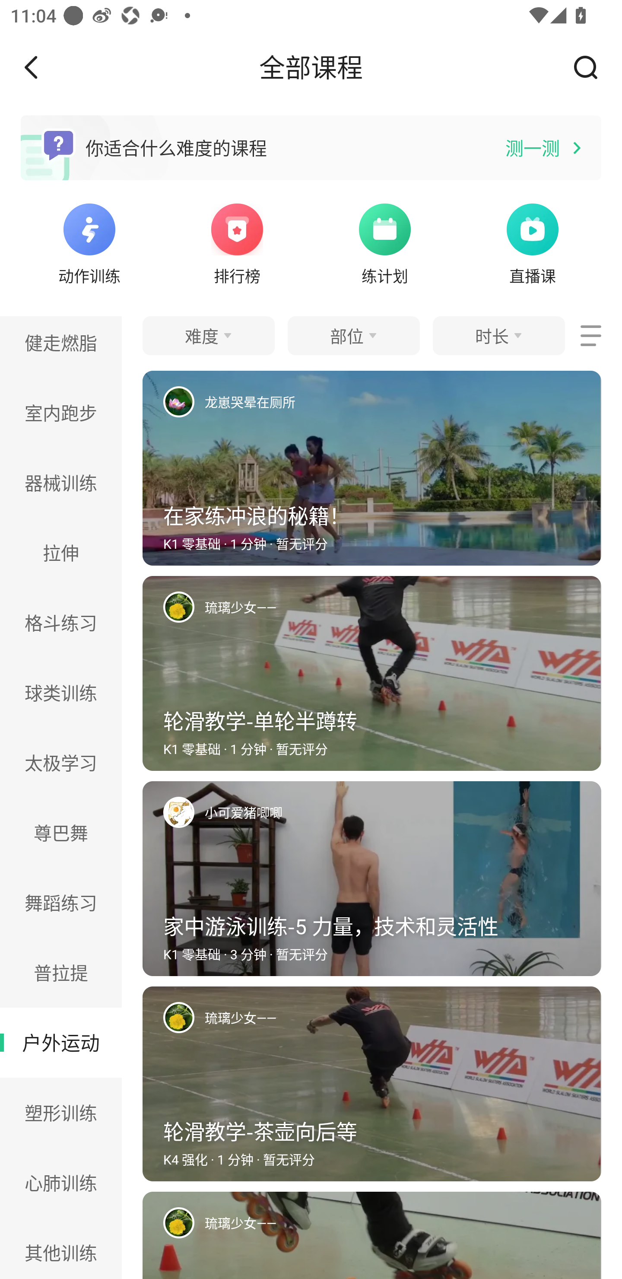 The image size is (622, 1279). Describe the element at coordinates (372, 678) in the screenshot. I see `琉璃少女—— 轮滑教学-单轮半蹲转 K1 零基础 · 1 分钟 · 暂无评分` at that location.